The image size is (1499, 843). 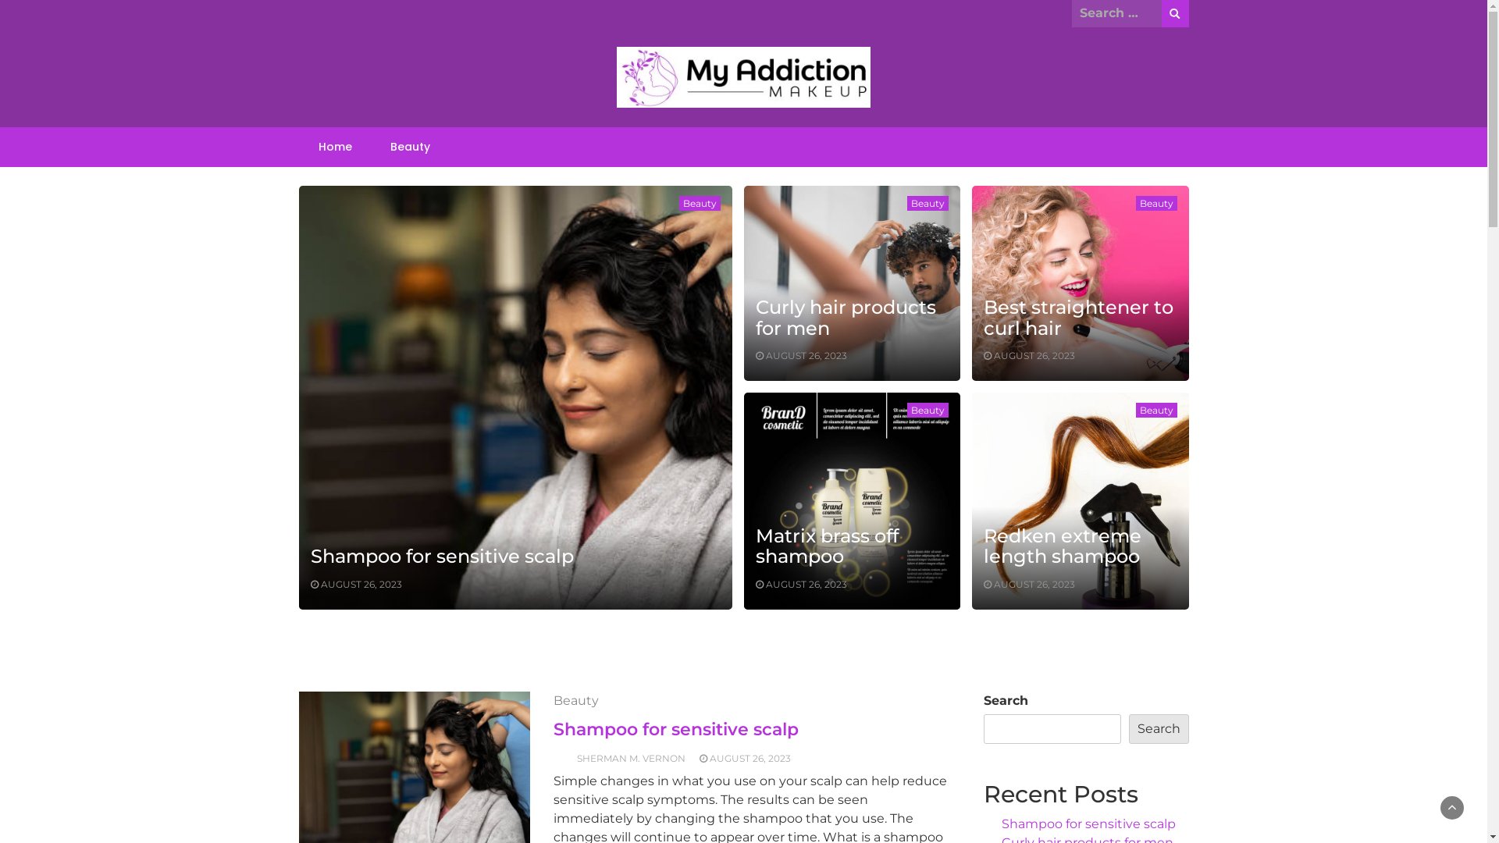 What do you see at coordinates (1088, 824) in the screenshot?
I see `Shampoo for sensitive scalp` at bounding box center [1088, 824].